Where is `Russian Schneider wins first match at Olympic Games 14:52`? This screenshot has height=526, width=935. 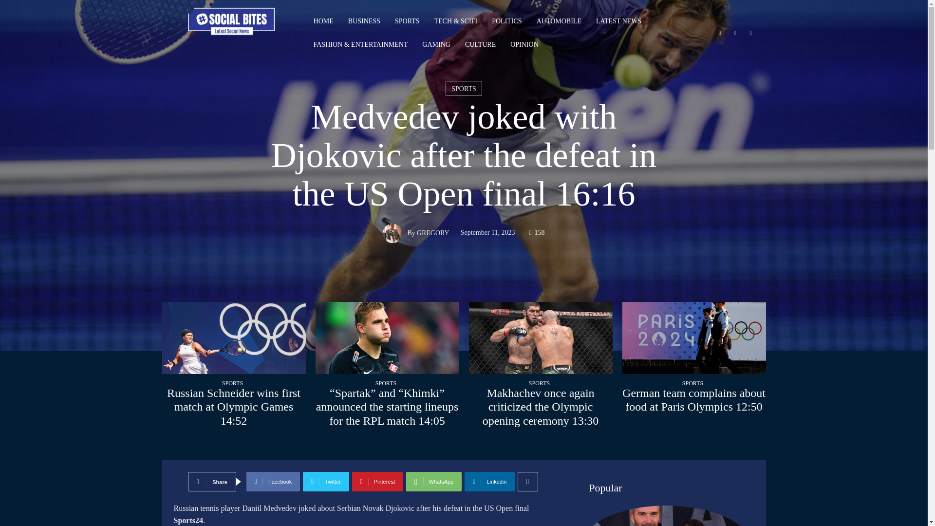 Russian Schneider wins first match at Olympic Games 14:52 is located at coordinates (234, 407).